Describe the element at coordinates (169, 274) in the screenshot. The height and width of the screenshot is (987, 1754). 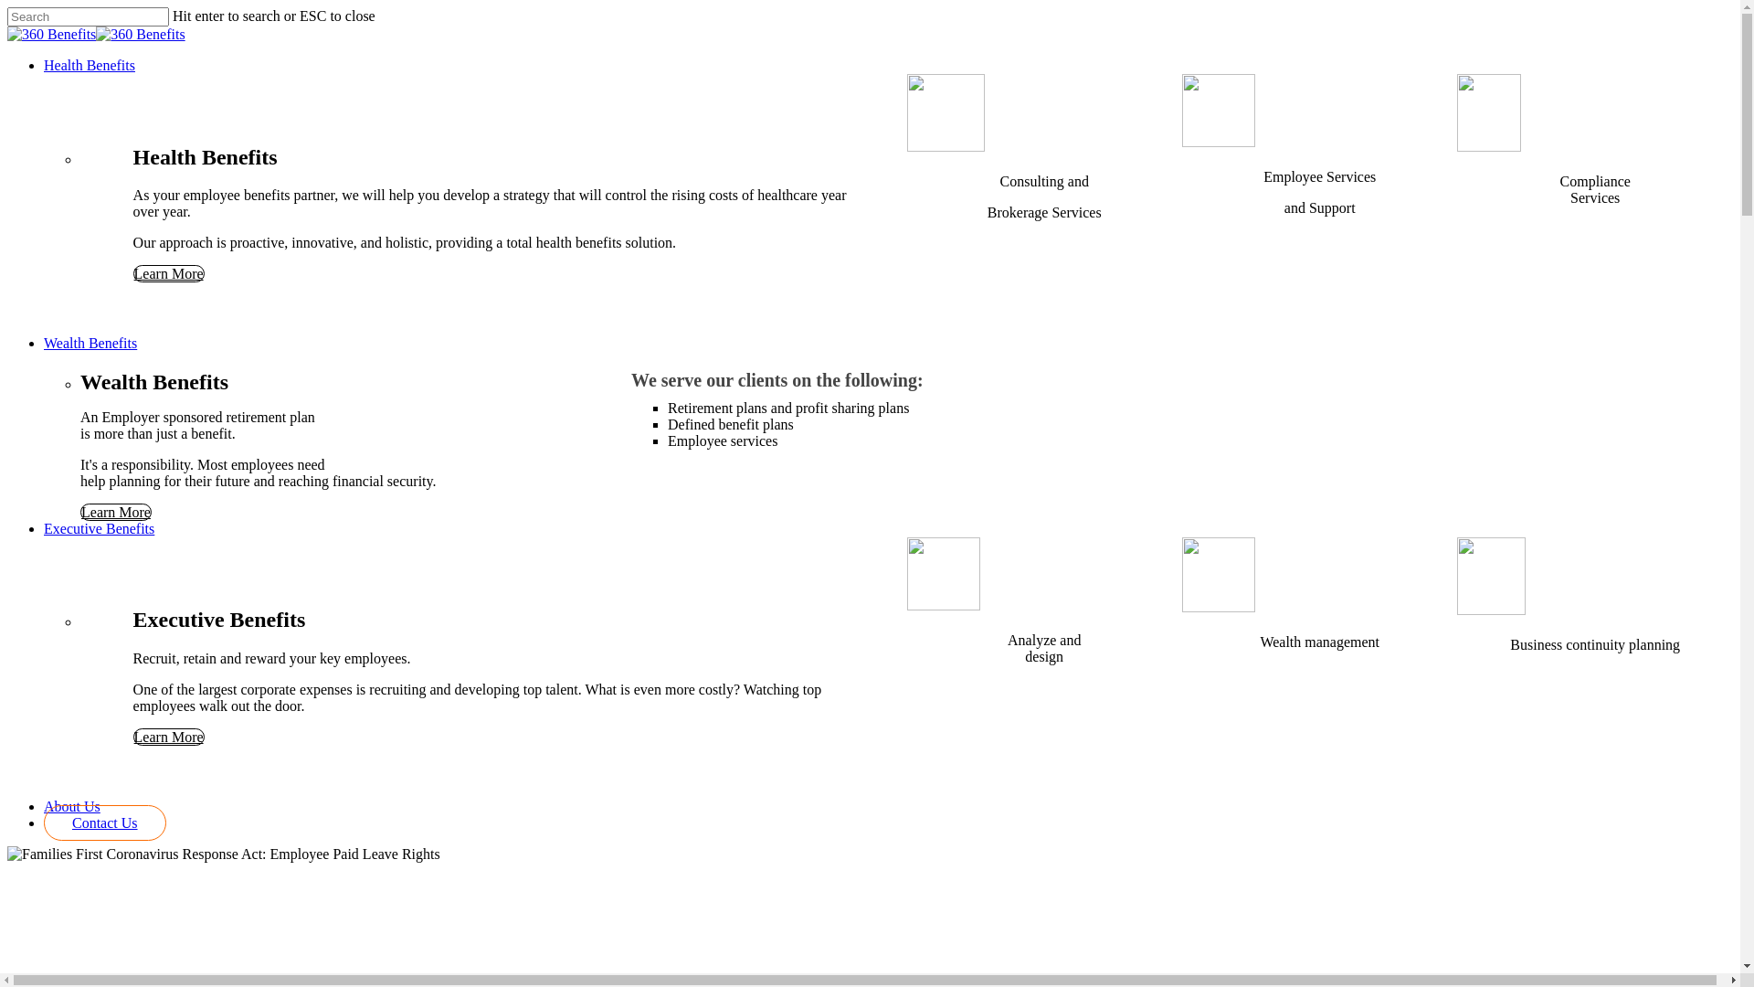
I see `Learn More` at that location.